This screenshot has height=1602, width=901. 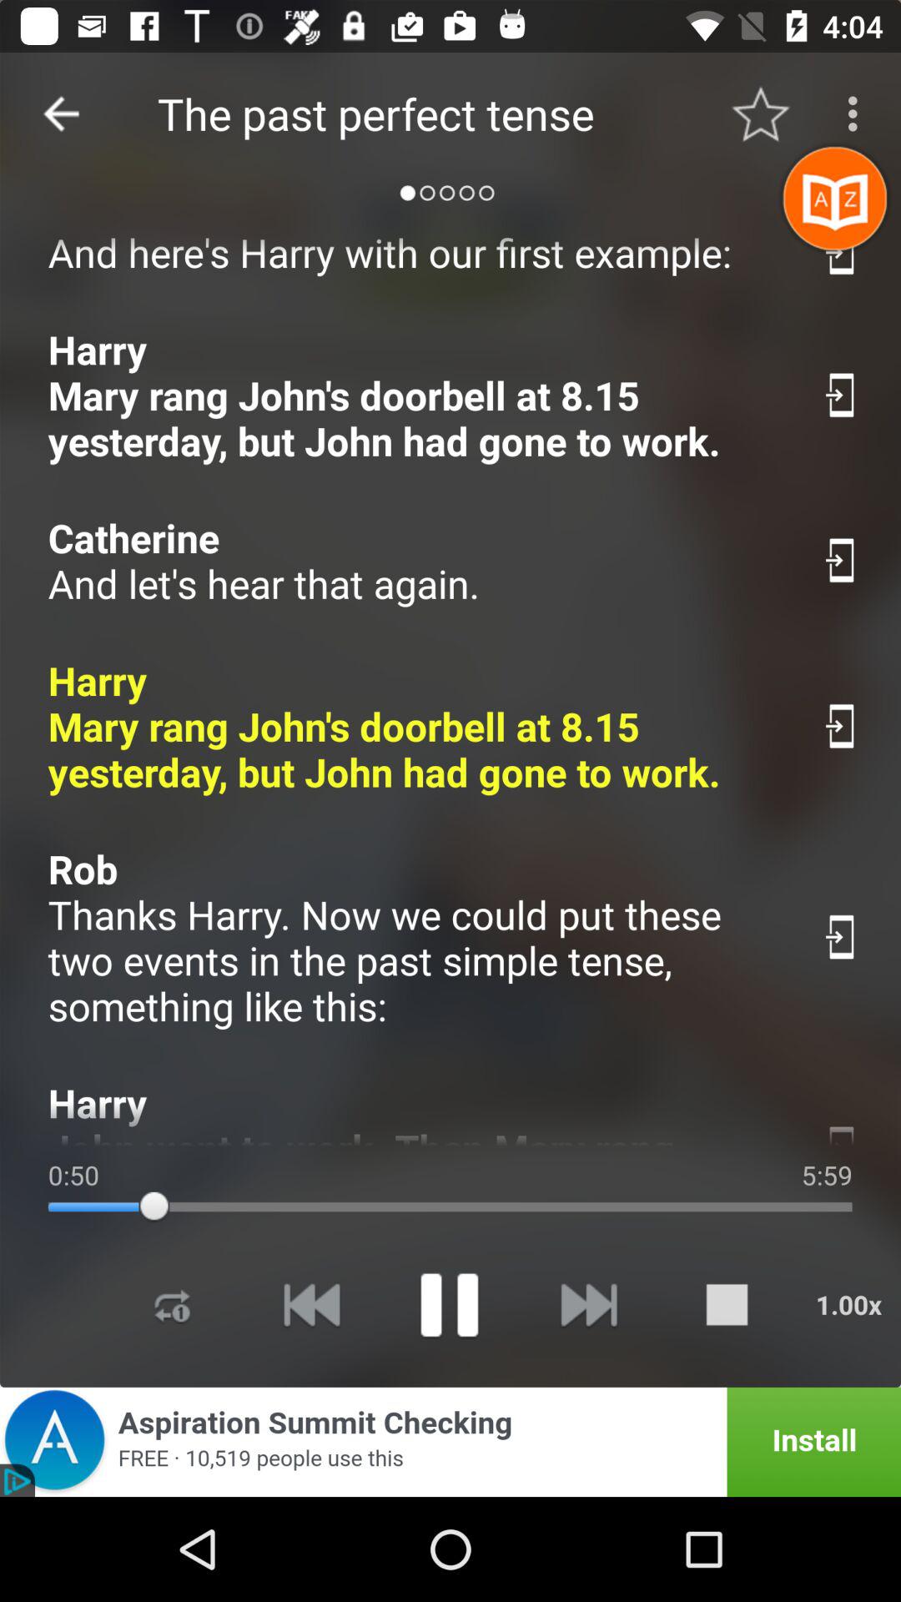 What do you see at coordinates (727, 1305) in the screenshot?
I see `to stop the currently playing song` at bounding box center [727, 1305].